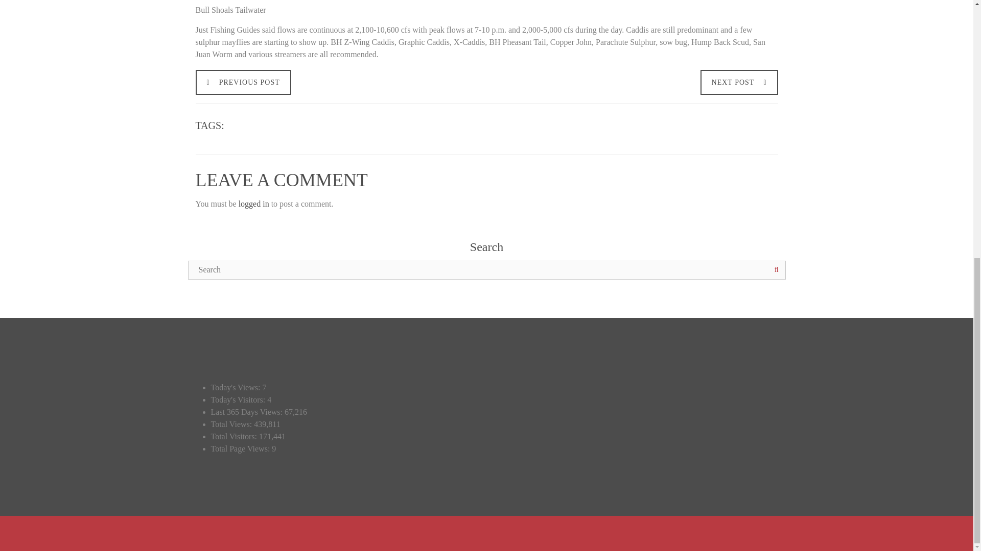 The image size is (981, 551). I want to click on logged in, so click(253, 204).